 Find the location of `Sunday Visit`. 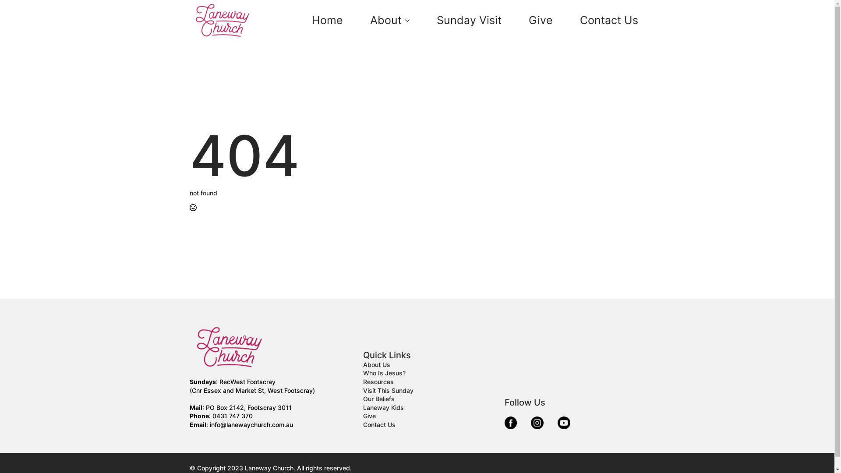

Sunday Visit is located at coordinates (469, 20).